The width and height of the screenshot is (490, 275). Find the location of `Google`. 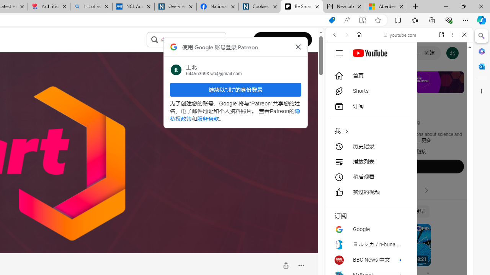

Google is located at coordinates (399, 189).